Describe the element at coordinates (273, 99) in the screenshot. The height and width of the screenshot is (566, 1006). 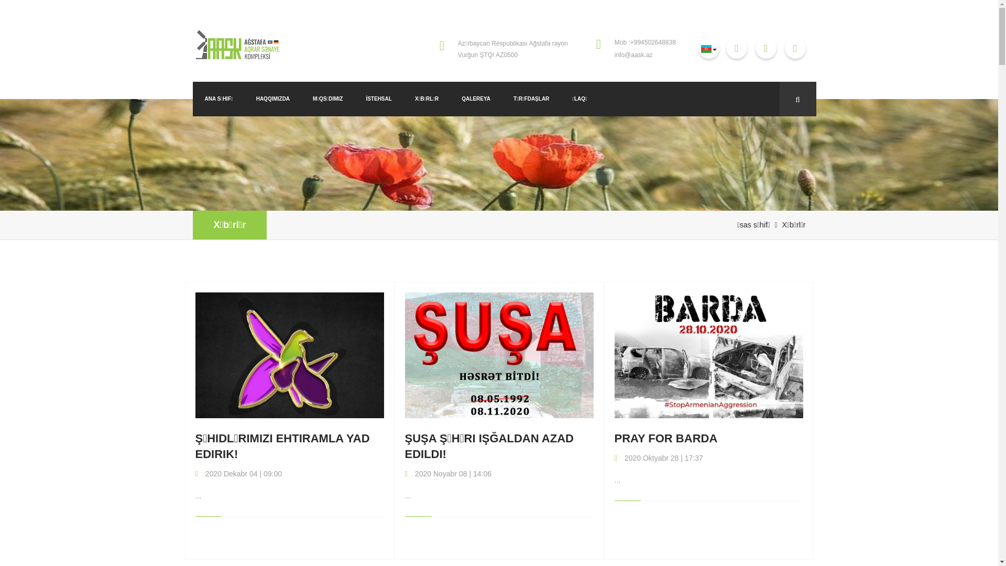
I see `HAQQIMIZDA` at that location.